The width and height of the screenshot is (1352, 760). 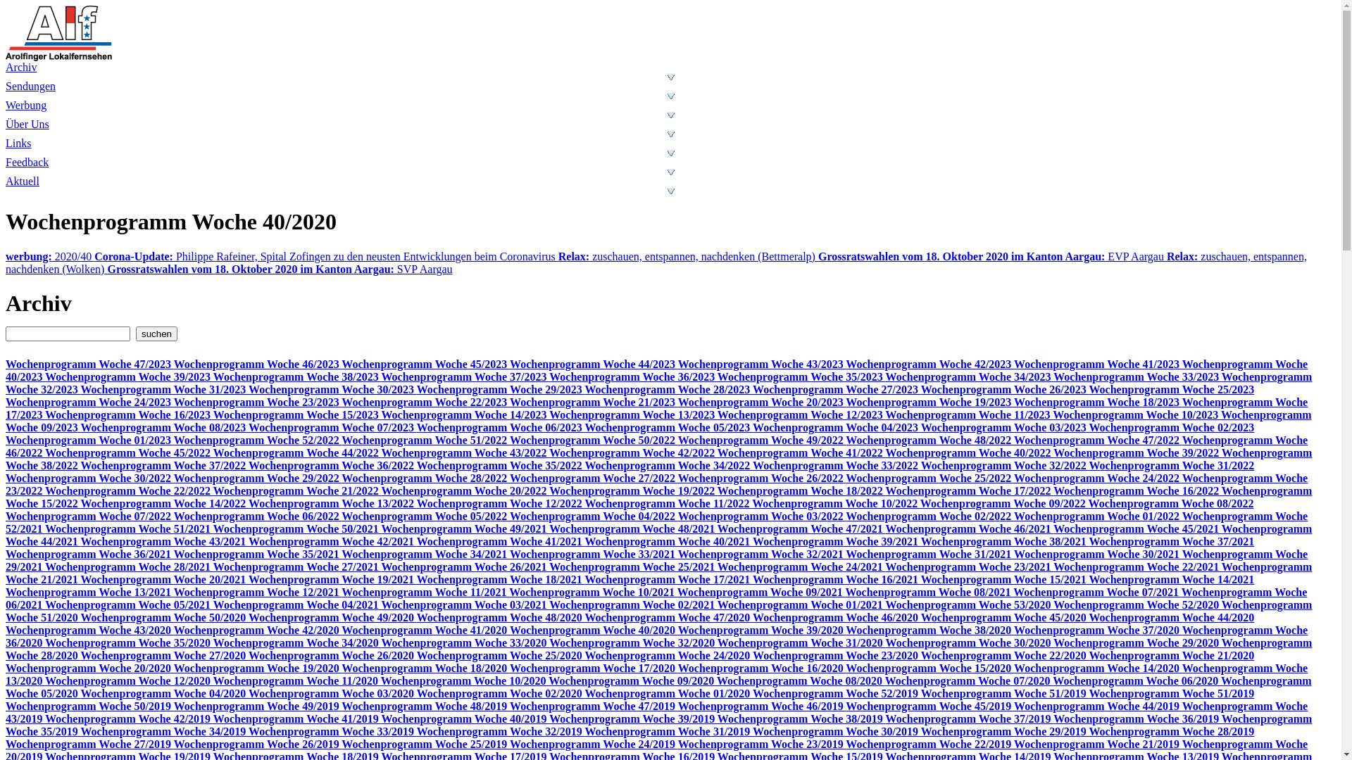 I want to click on Wochenprogramm Woche 25/2020, so click(x=501, y=656).